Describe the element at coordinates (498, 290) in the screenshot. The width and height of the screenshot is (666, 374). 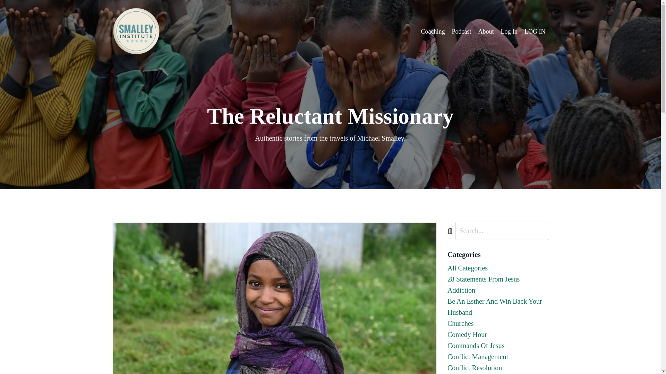
I see `Addiction` at that location.